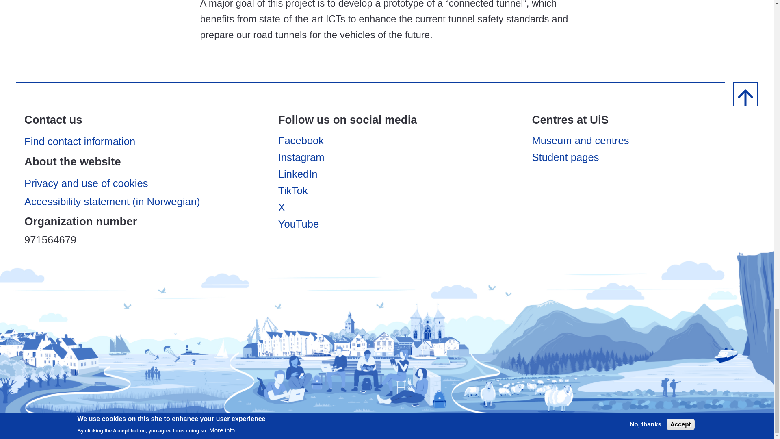  I want to click on TikTok, so click(293, 190).